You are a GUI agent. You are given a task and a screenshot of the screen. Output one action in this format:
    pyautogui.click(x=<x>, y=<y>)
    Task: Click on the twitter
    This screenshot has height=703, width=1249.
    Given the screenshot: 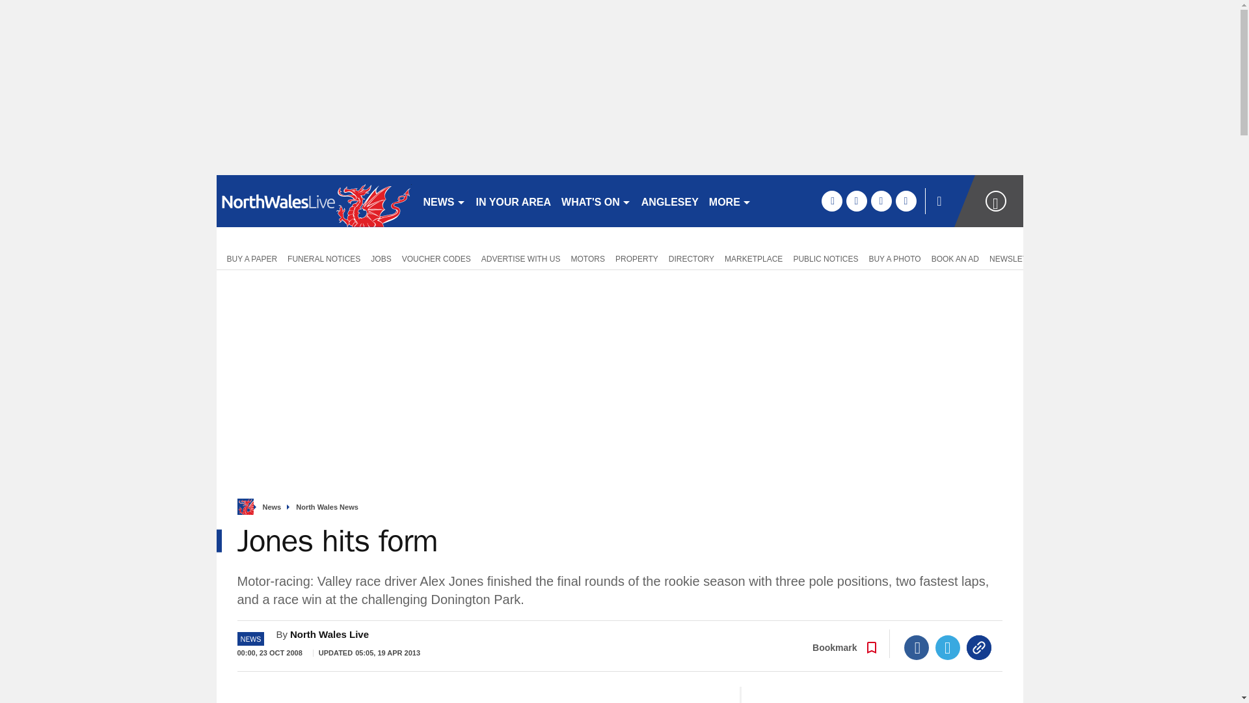 What is the action you would take?
    pyautogui.click(x=856, y=200)
    